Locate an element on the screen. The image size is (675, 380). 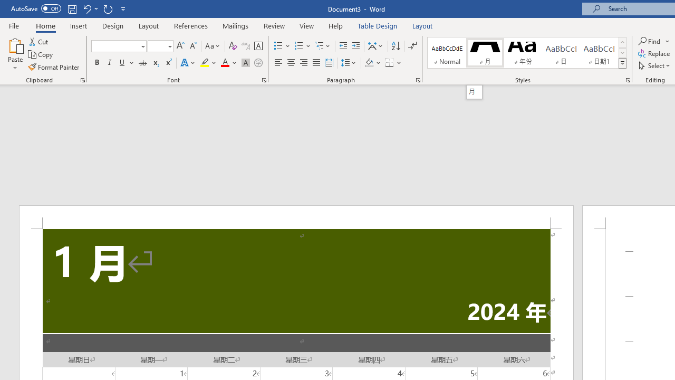
Text Effects and Typography is located at coordinates (188, 63).